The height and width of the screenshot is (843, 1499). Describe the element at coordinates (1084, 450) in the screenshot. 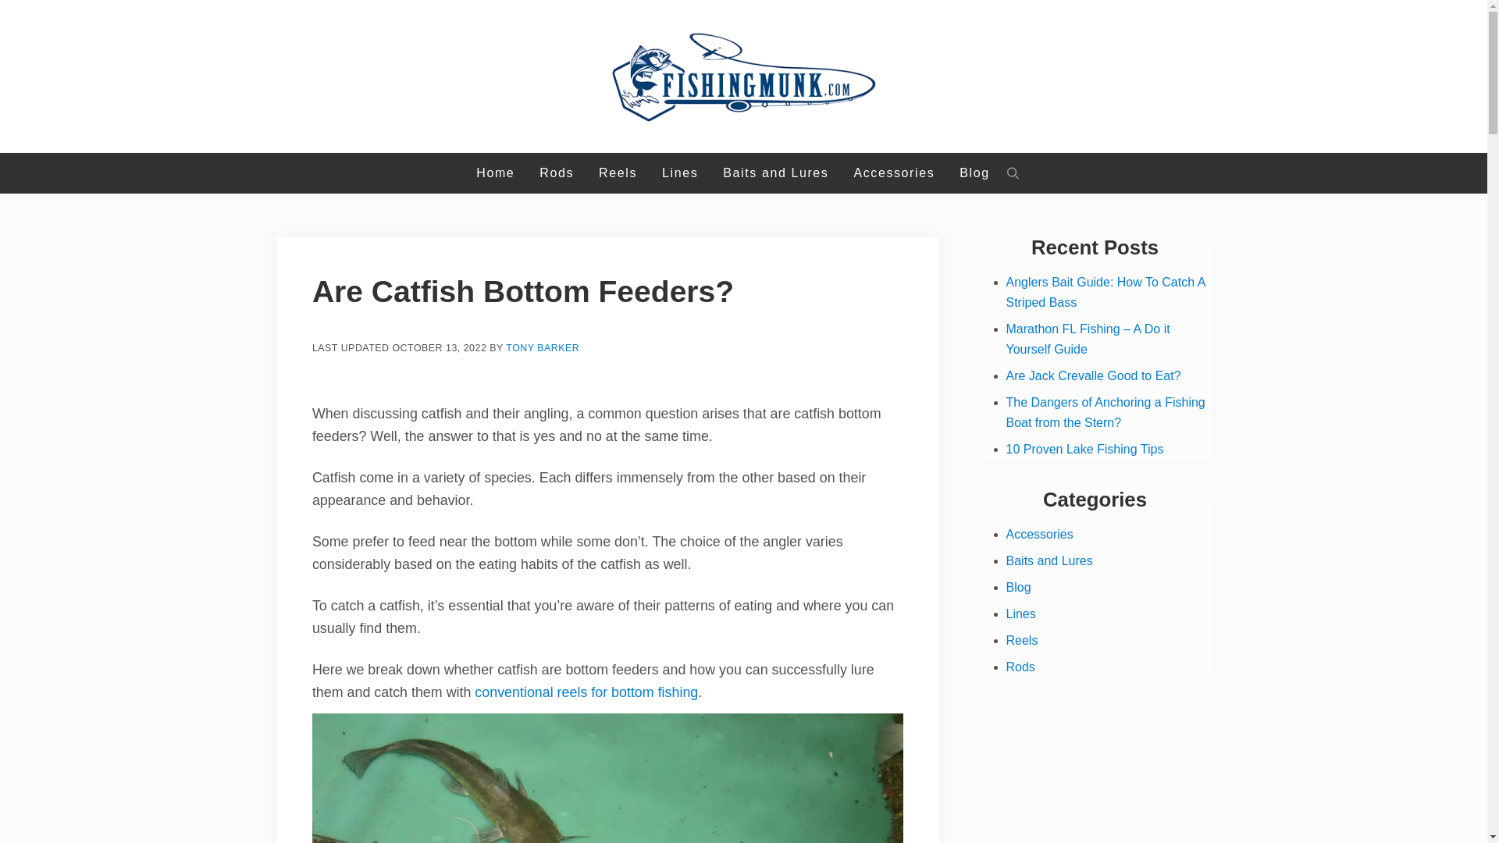

I see `10 Proven Lake Fishing Tips` at that location.